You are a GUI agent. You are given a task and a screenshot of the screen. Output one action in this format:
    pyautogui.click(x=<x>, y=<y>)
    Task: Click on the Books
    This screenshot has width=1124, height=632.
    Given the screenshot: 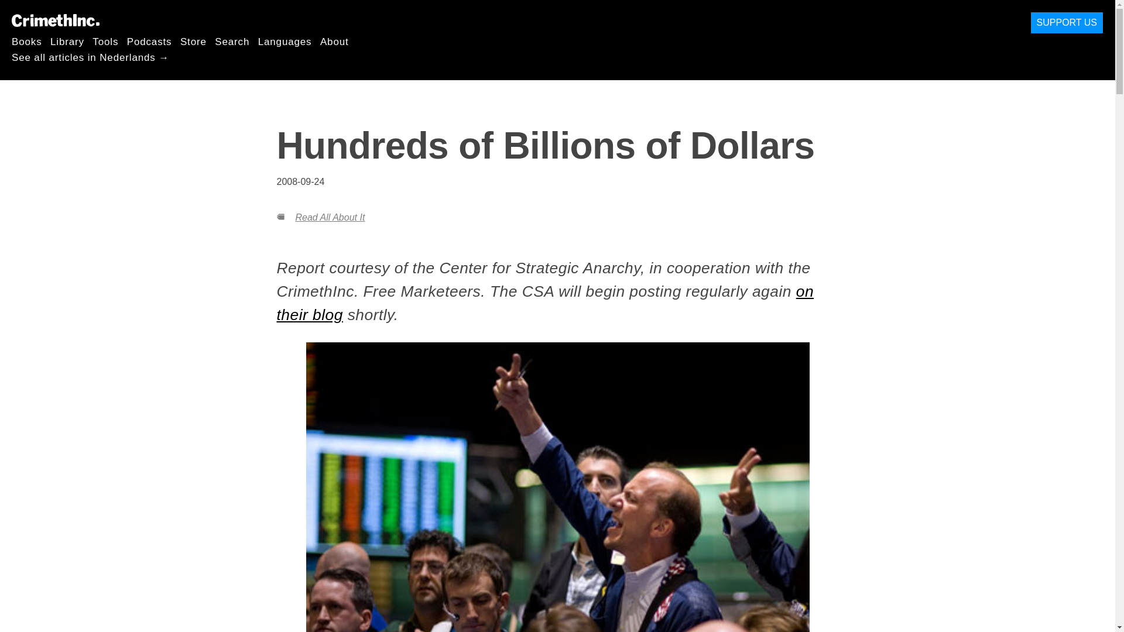 What is the action you would take?
    pyautogui.click(x=27, y=41)
    